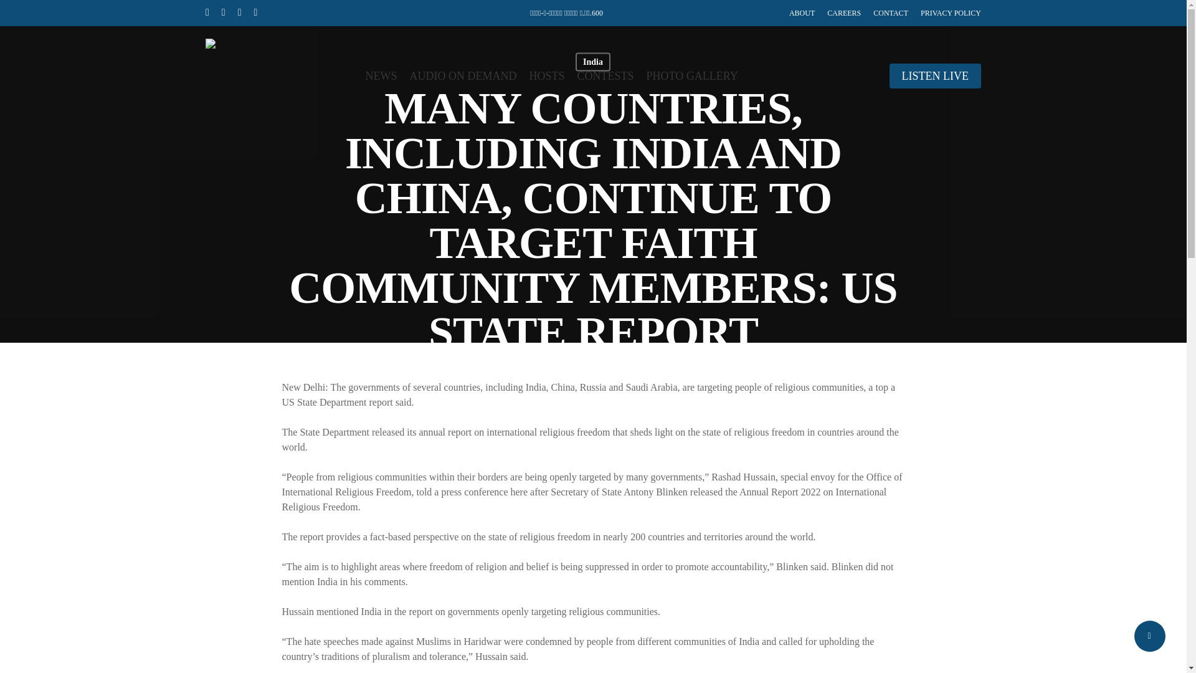 This screenshot has width=1196, height=673. Describe the element at coordinates (890, 12) in the screenshot. I see `CONTACT` at that location.